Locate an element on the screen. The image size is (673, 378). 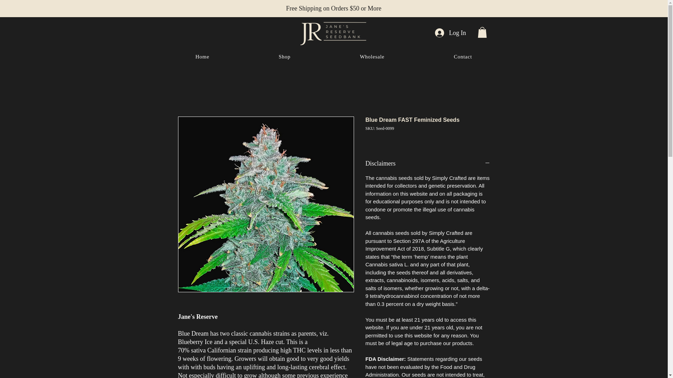
Home is located at coordinates (202, 57).